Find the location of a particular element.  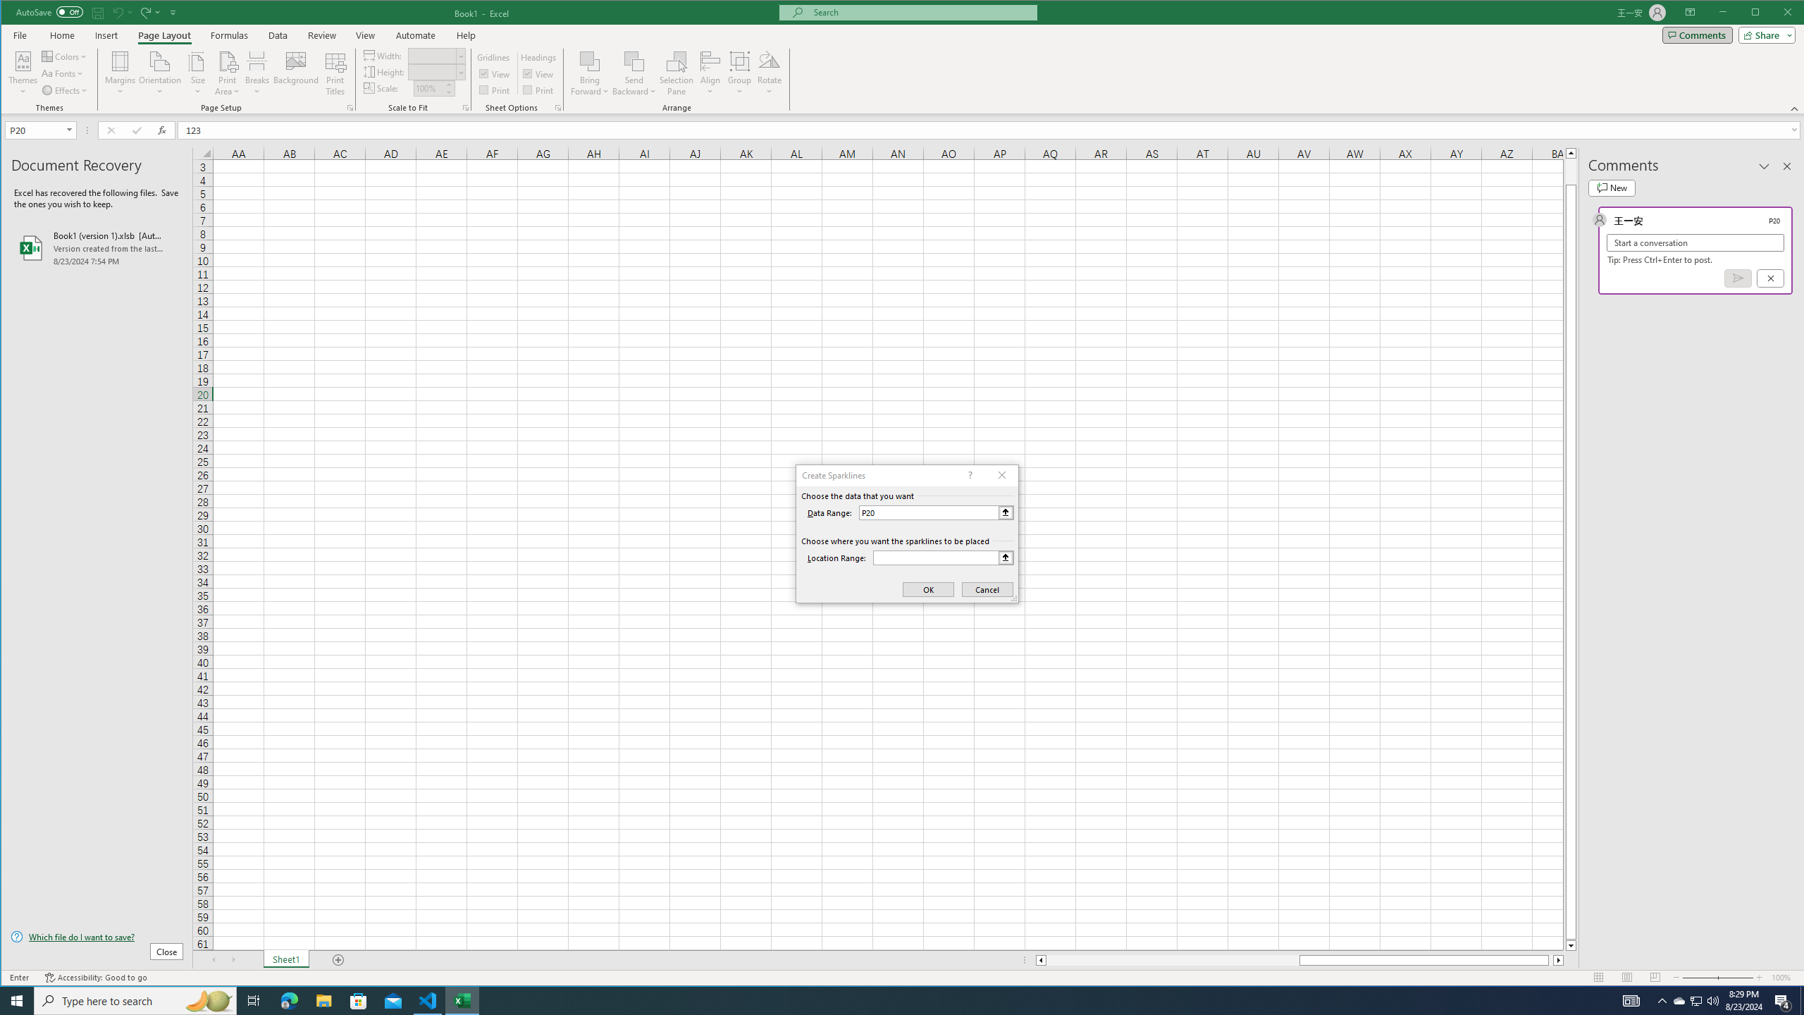

Cancel is located at coordinates (1770, 278).